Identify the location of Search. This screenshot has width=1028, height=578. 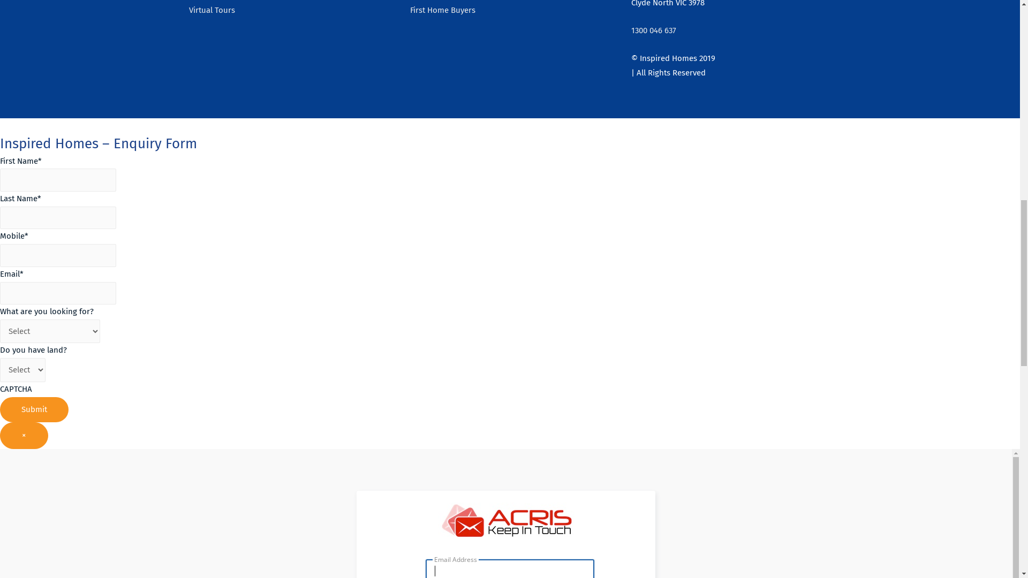
(988, 76).